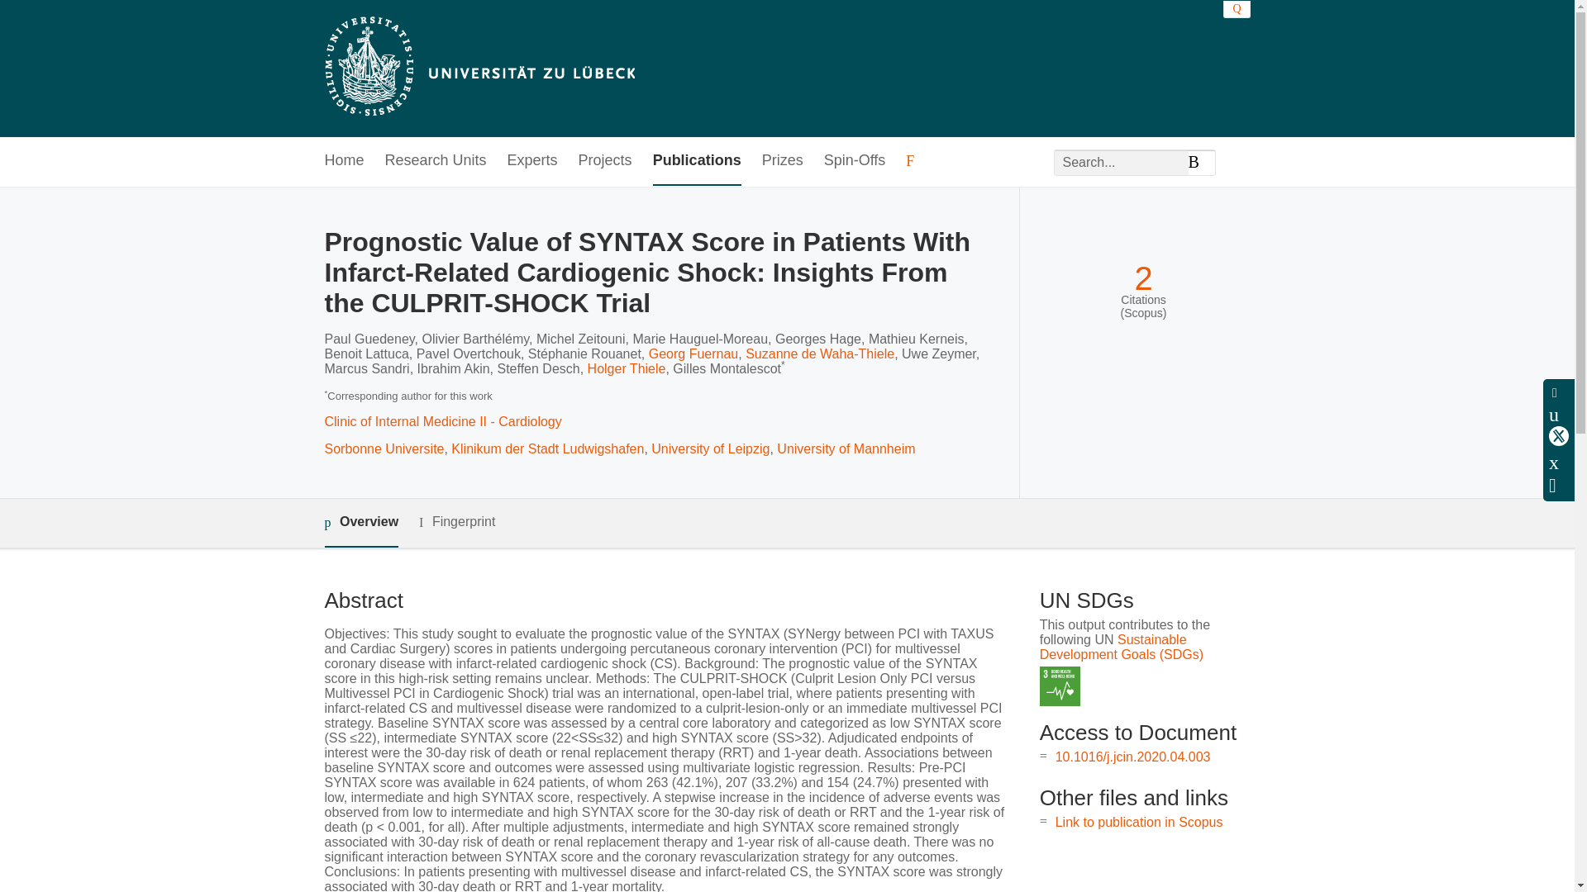 The image size is (1587, 892). What do you see at coordinates (855, 161) in the screenshot?
I see `Spin-Offs` at bounding box center [855, 161].